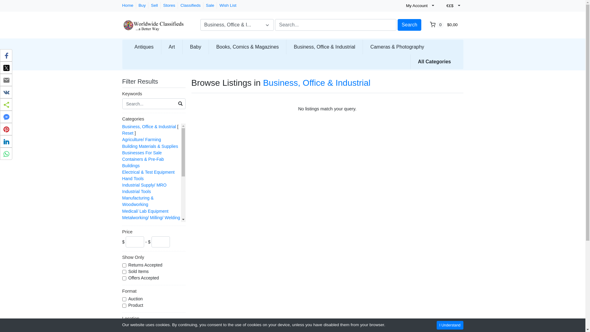 This screenshot has height=332, width=590. Describe the element at coordinates (128, 6) in the screenshot. I see `Home` at that location.